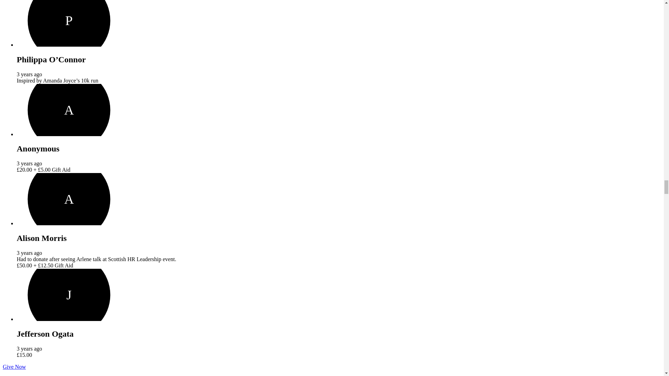 The width and height of the screenshot is (669, 376). What do you see at coordinates (69, 295) in the screenshot?
I see `J` at bounding box center [69, 295].